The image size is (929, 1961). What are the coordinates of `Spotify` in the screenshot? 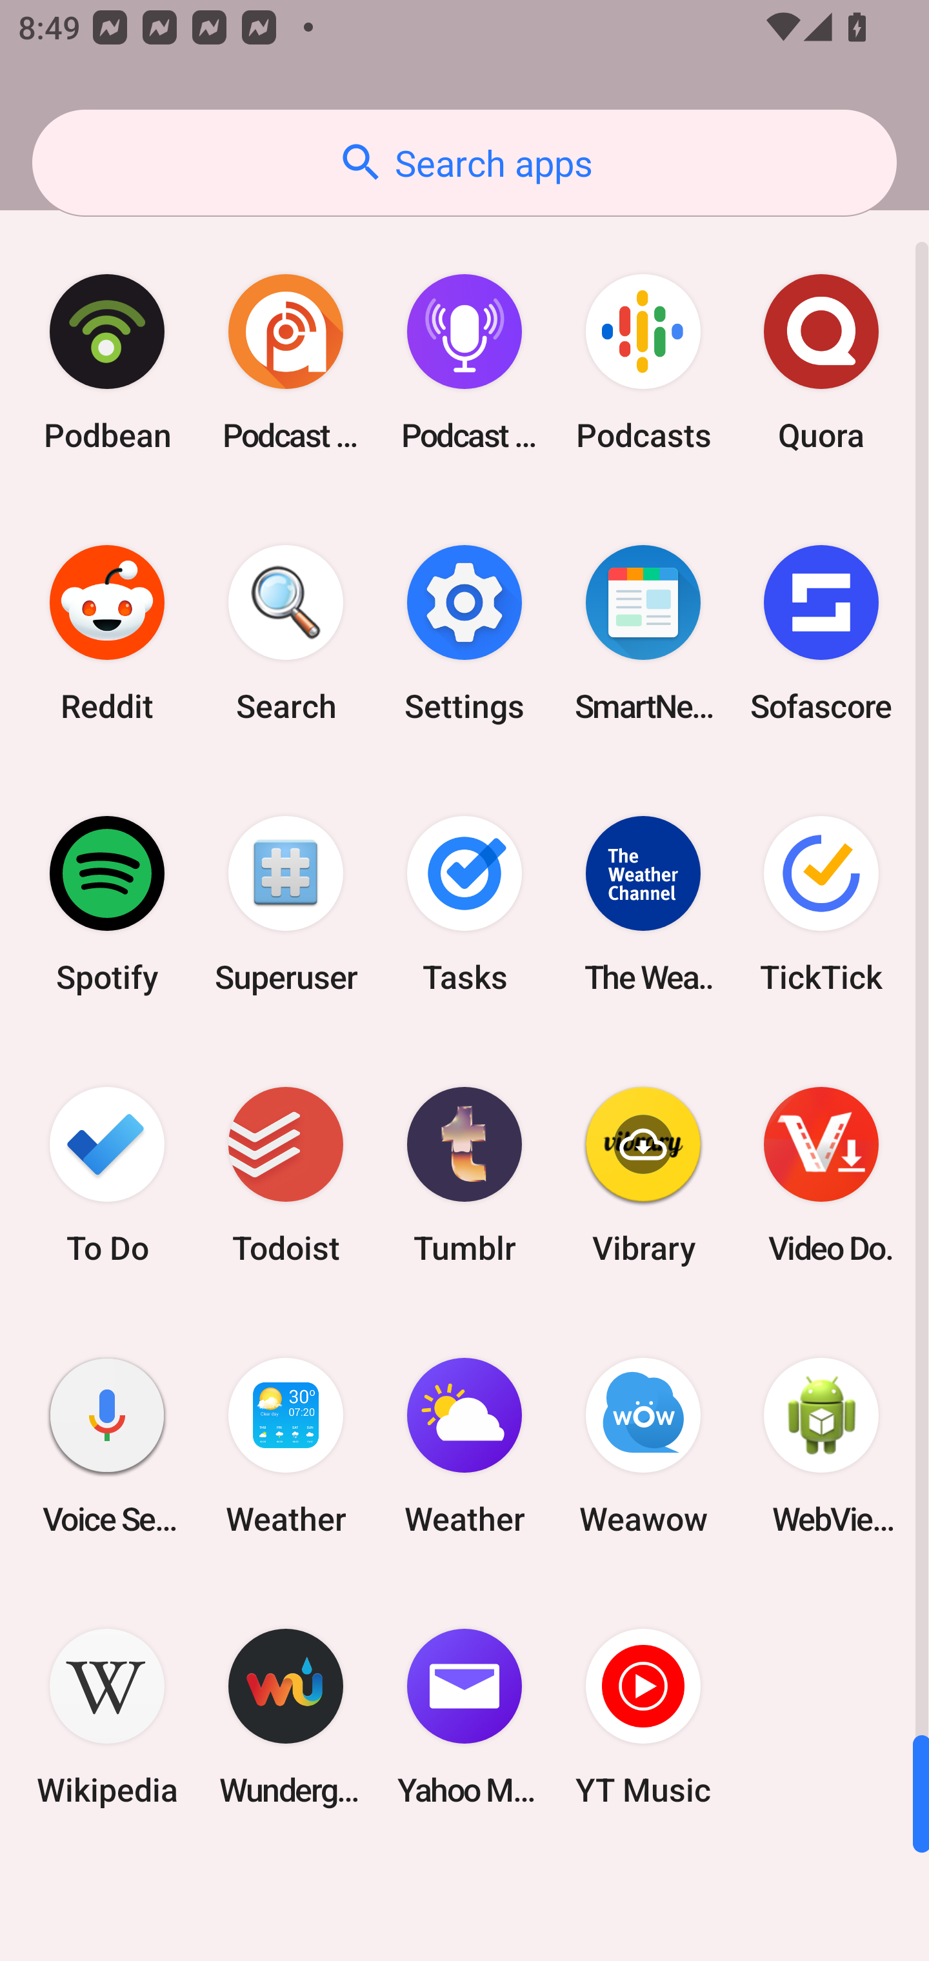 It's located at (107, 904).